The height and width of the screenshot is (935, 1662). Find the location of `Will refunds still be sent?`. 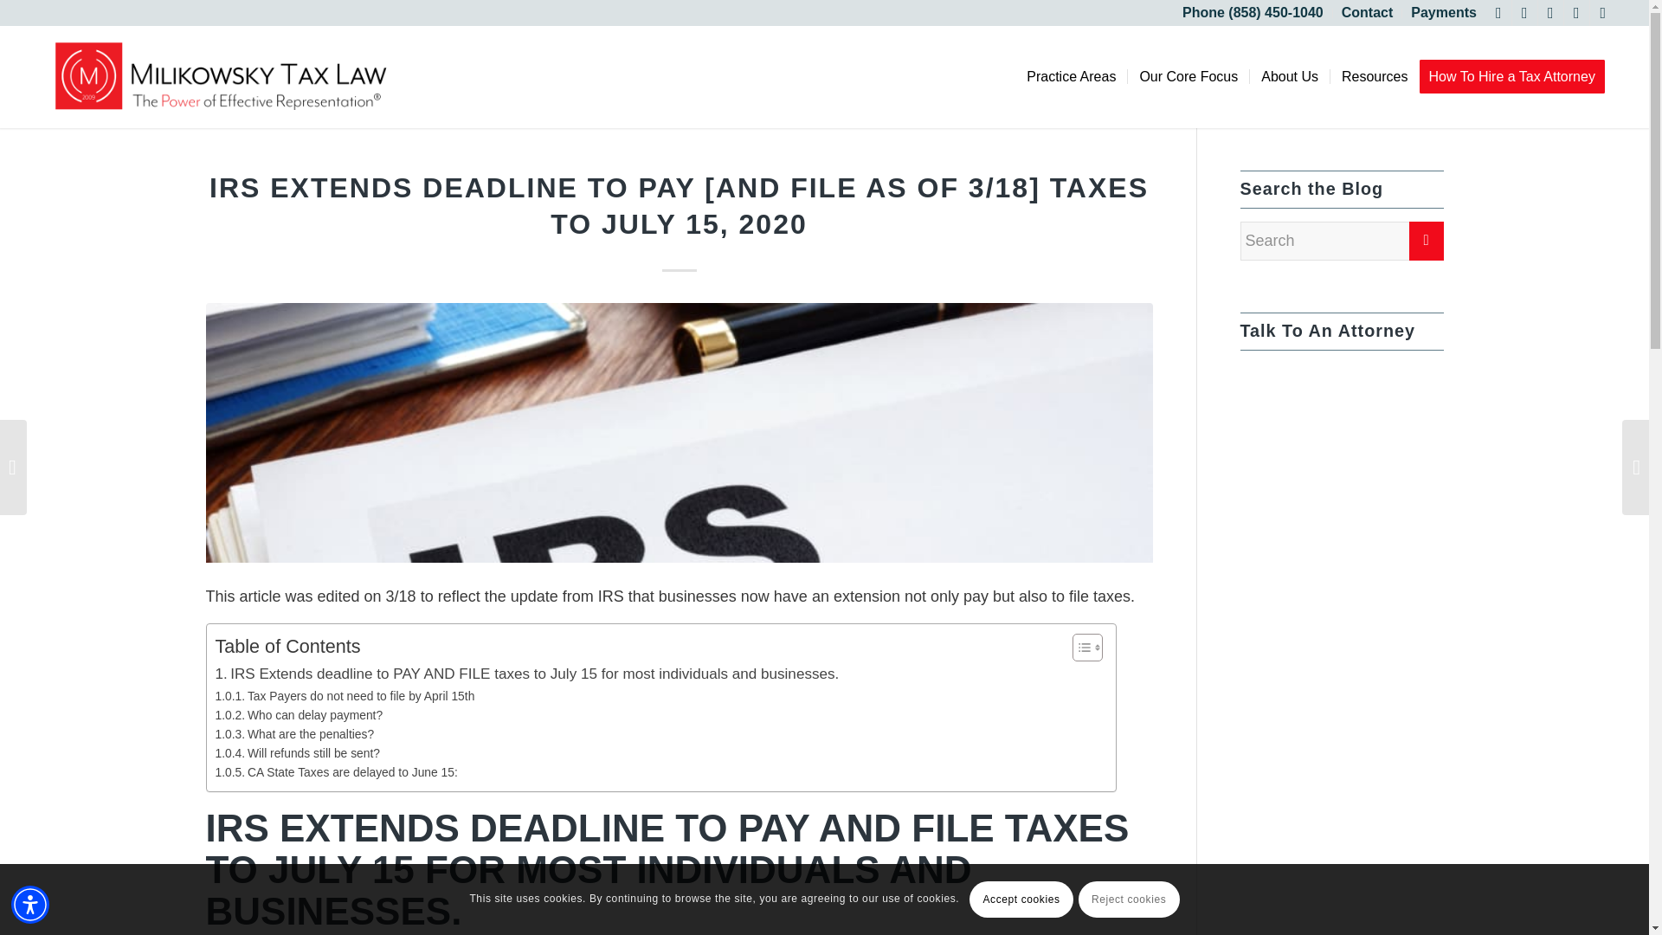

Will refunds still be sent? is located at coordinates (297, 753).